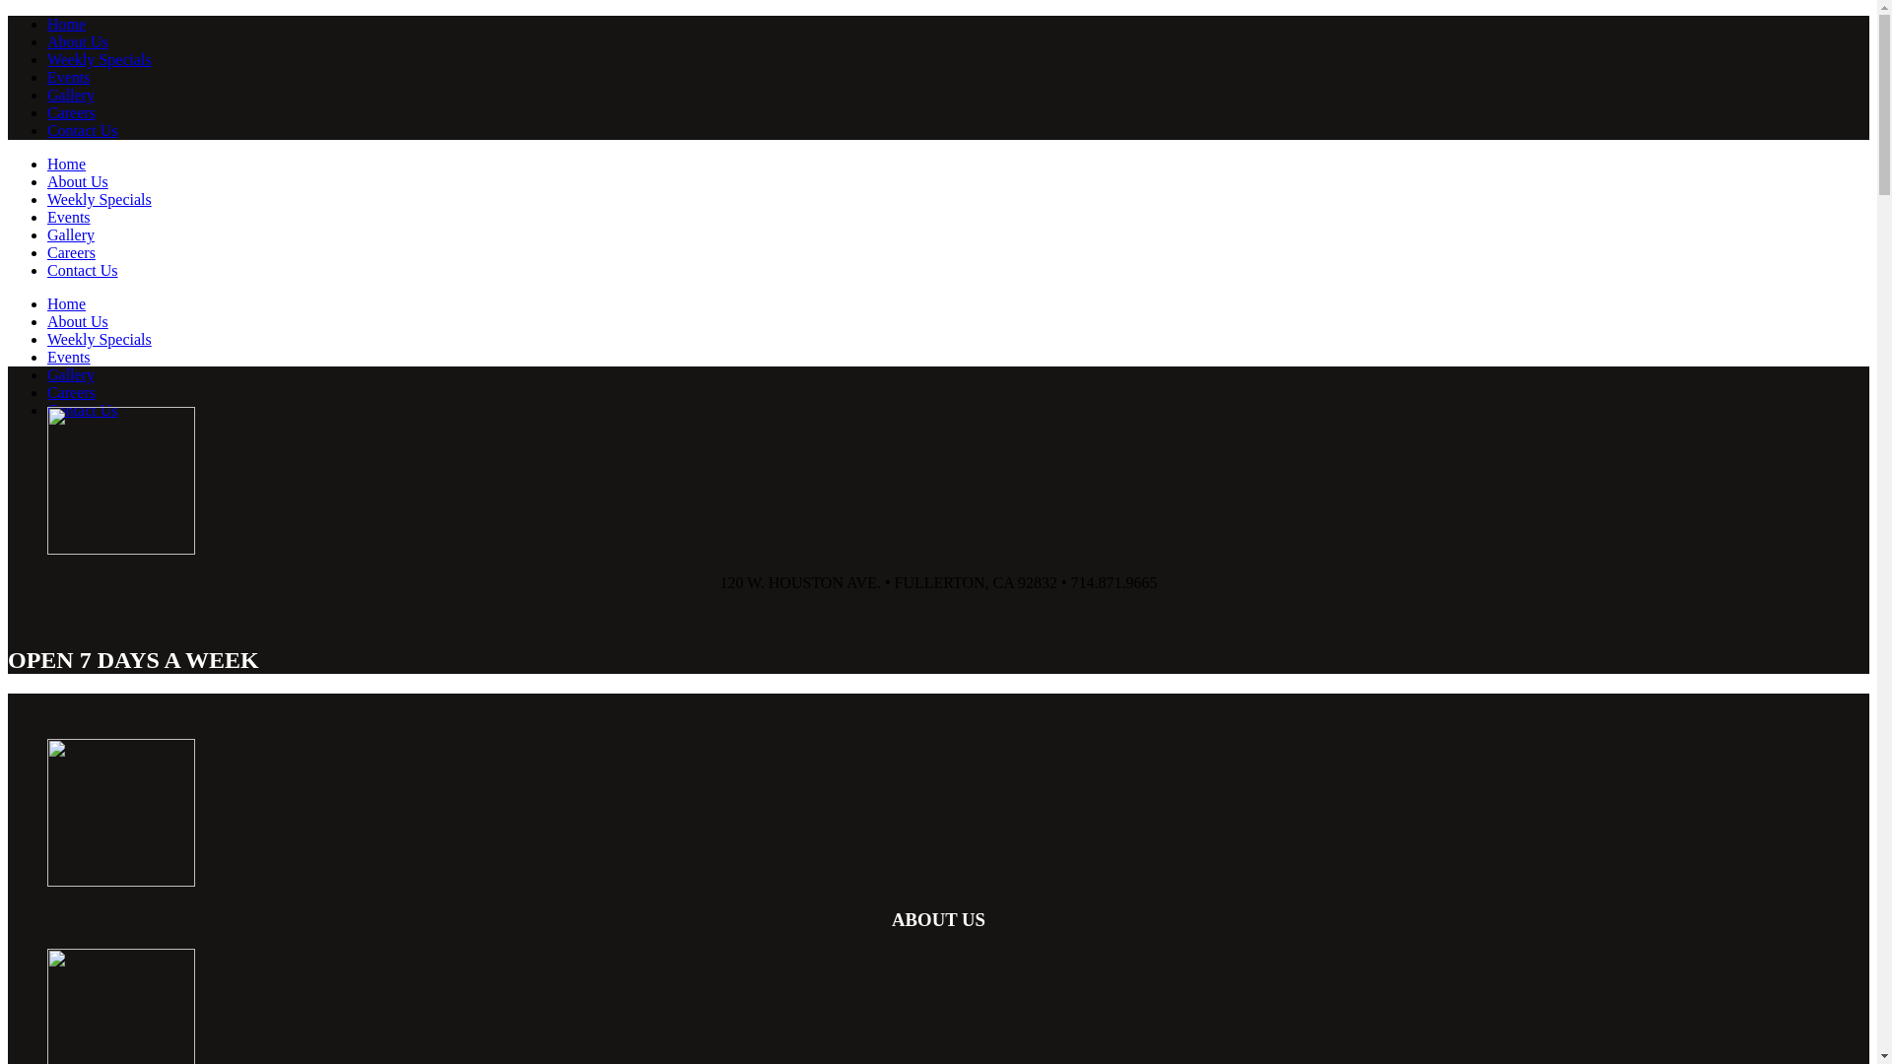  I want to click on Contact Us, so click(83, 410).